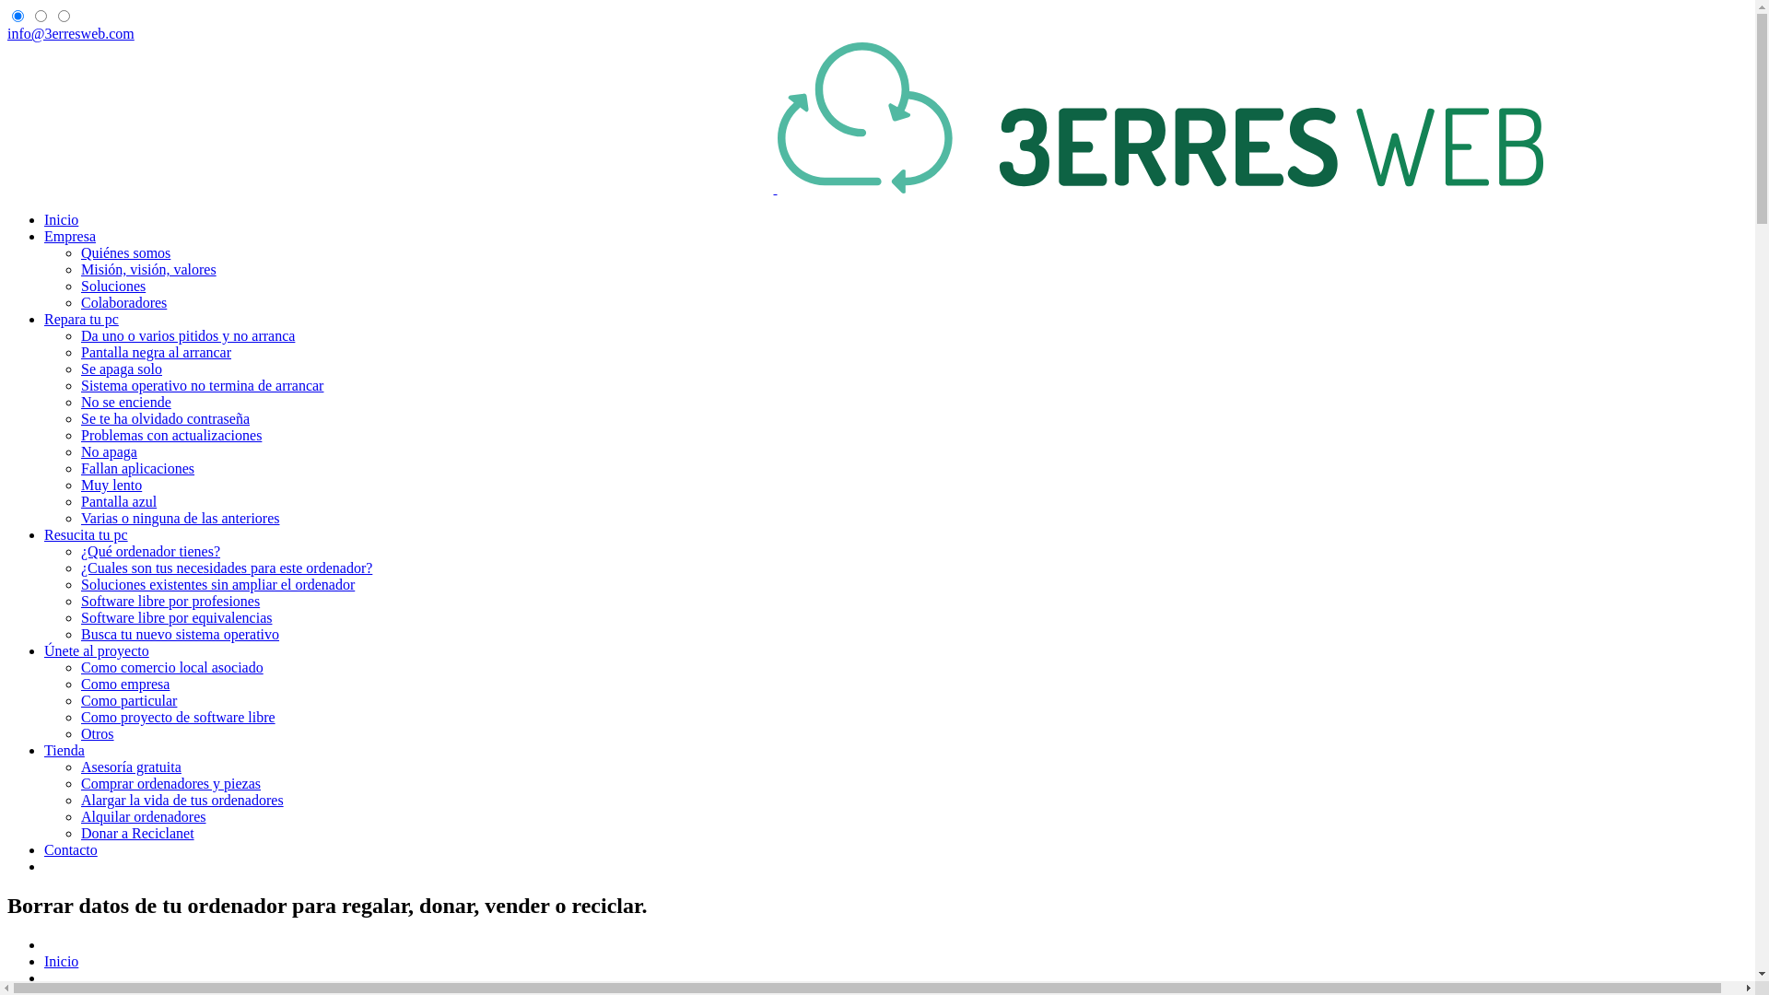  Describe the element at coordinates (144, 816) in the screenshot. I see `Alquilar ordenadores` at that location.